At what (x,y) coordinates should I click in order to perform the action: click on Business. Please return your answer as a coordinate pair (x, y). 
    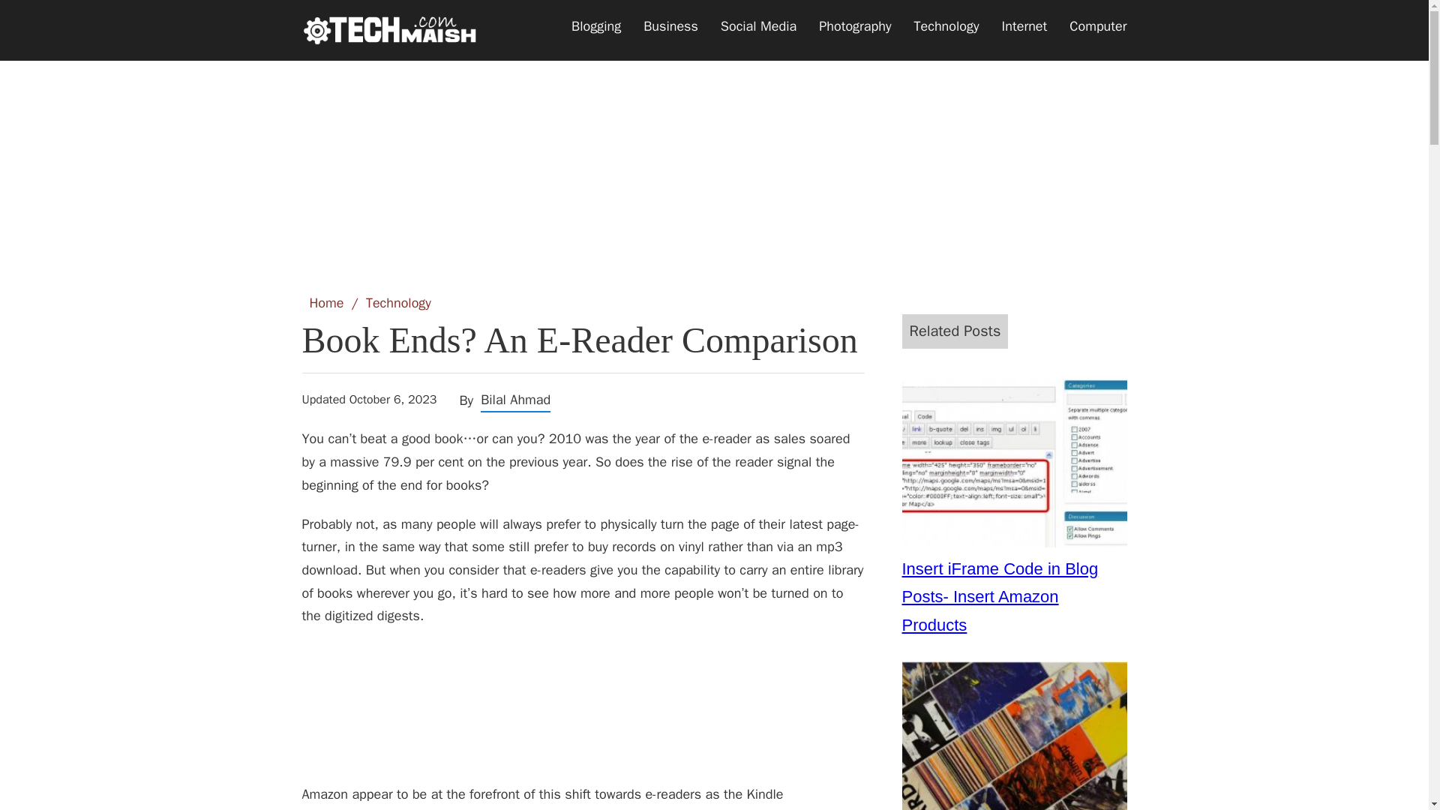
    Looking at the image, I should click on (670, 26).